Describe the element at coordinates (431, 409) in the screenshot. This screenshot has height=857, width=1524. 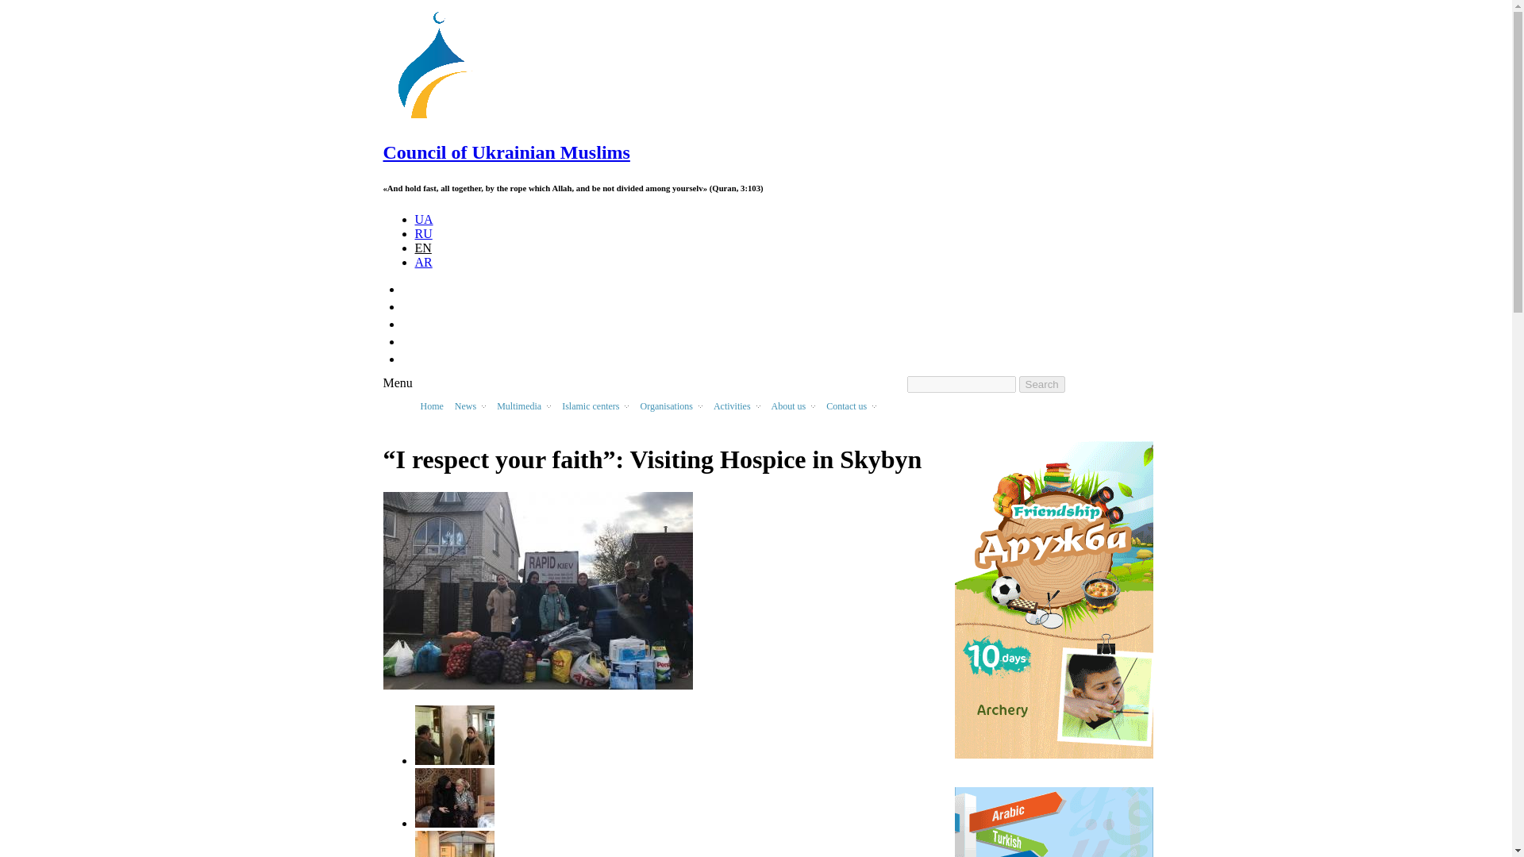
I see `Home` at that location.